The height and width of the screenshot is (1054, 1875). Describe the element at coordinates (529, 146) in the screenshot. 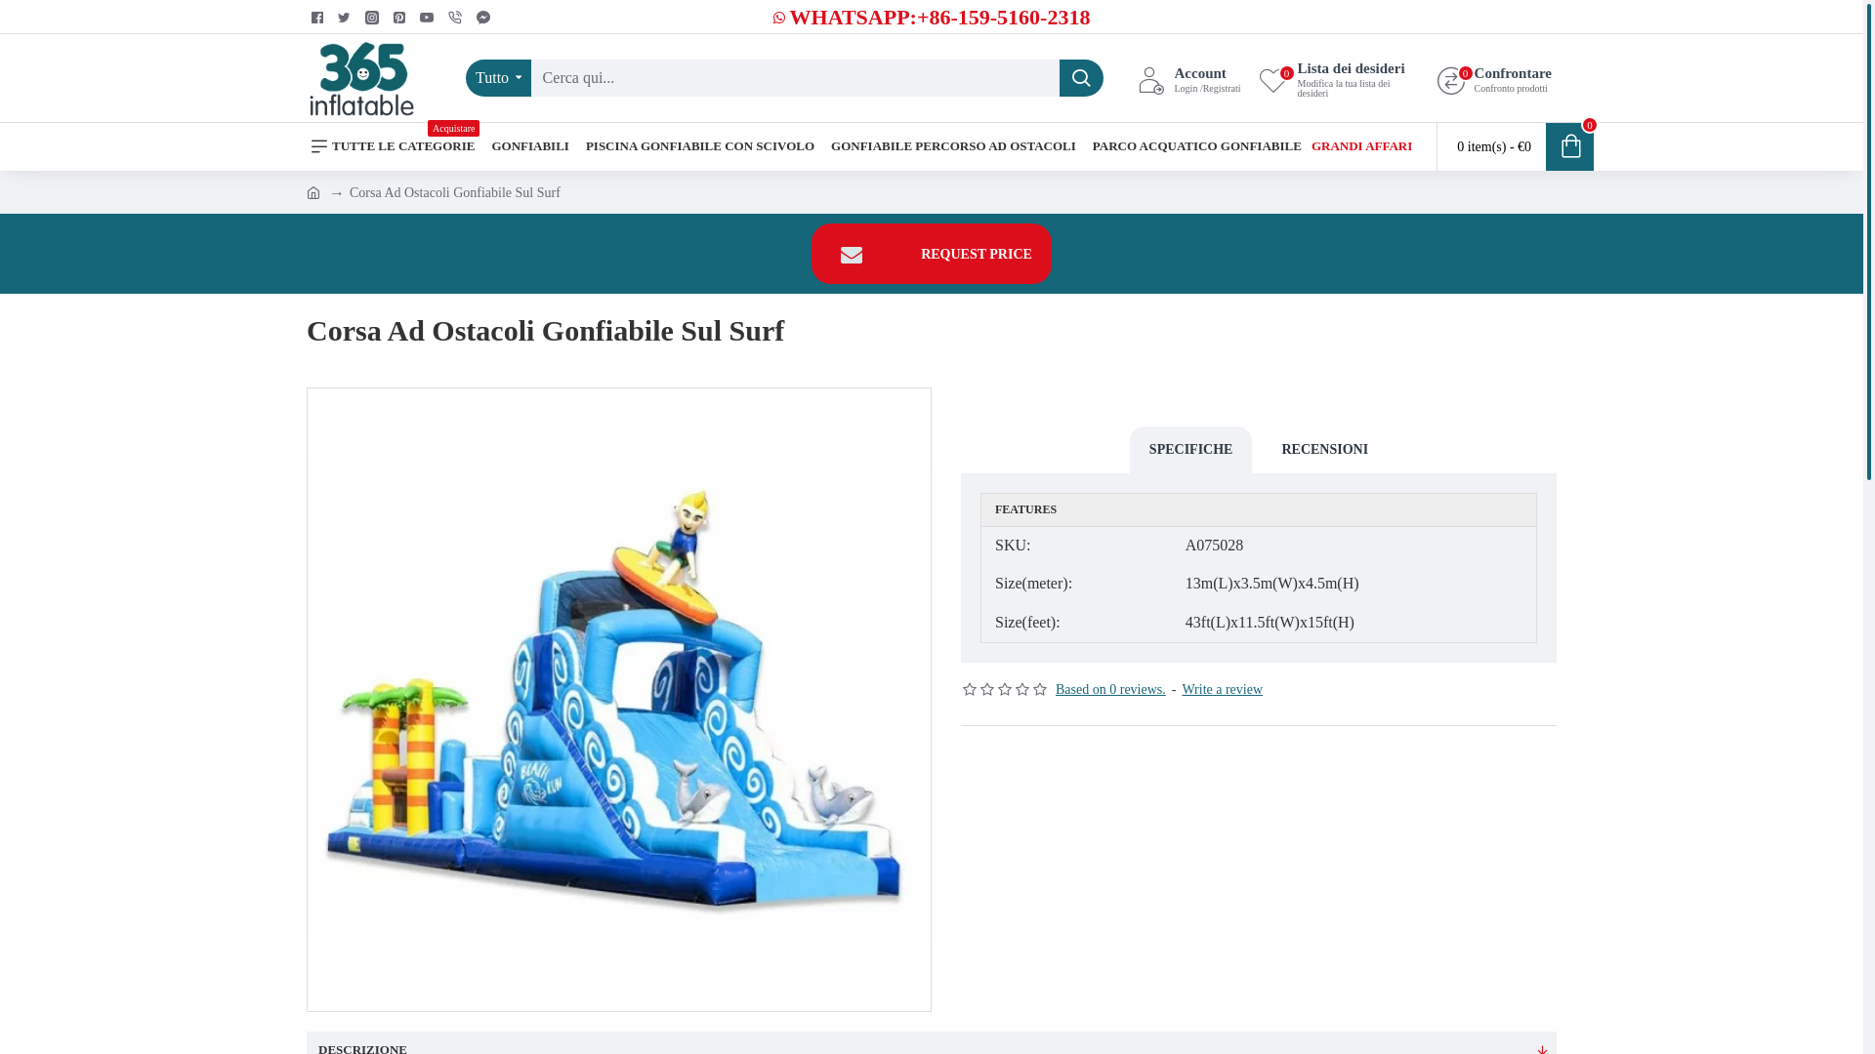

I see `GONFIABILI` at that location.